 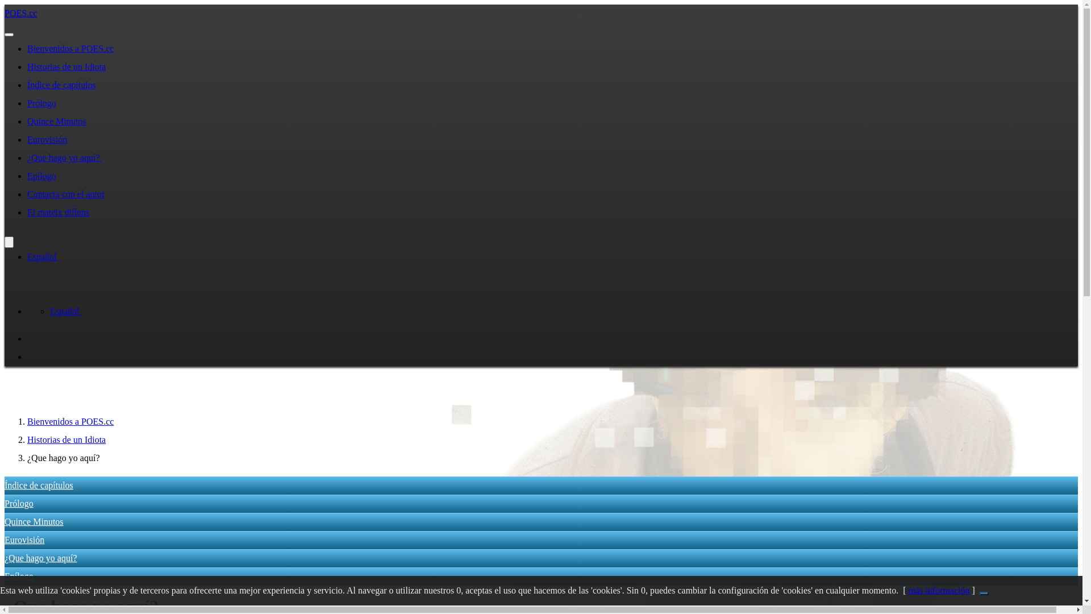 What do you see at coordinates (70, 422) in the screenshot?
I see `Bienvenidos a POES.cc` at bounding box center [70, 422].